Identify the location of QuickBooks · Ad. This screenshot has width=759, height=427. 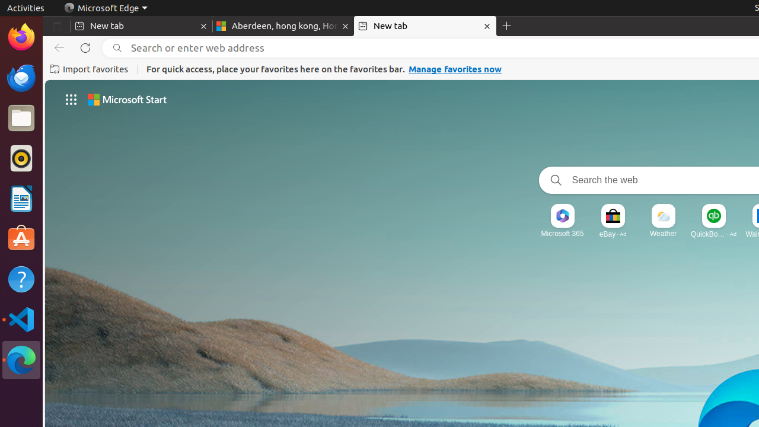
(714, 234).